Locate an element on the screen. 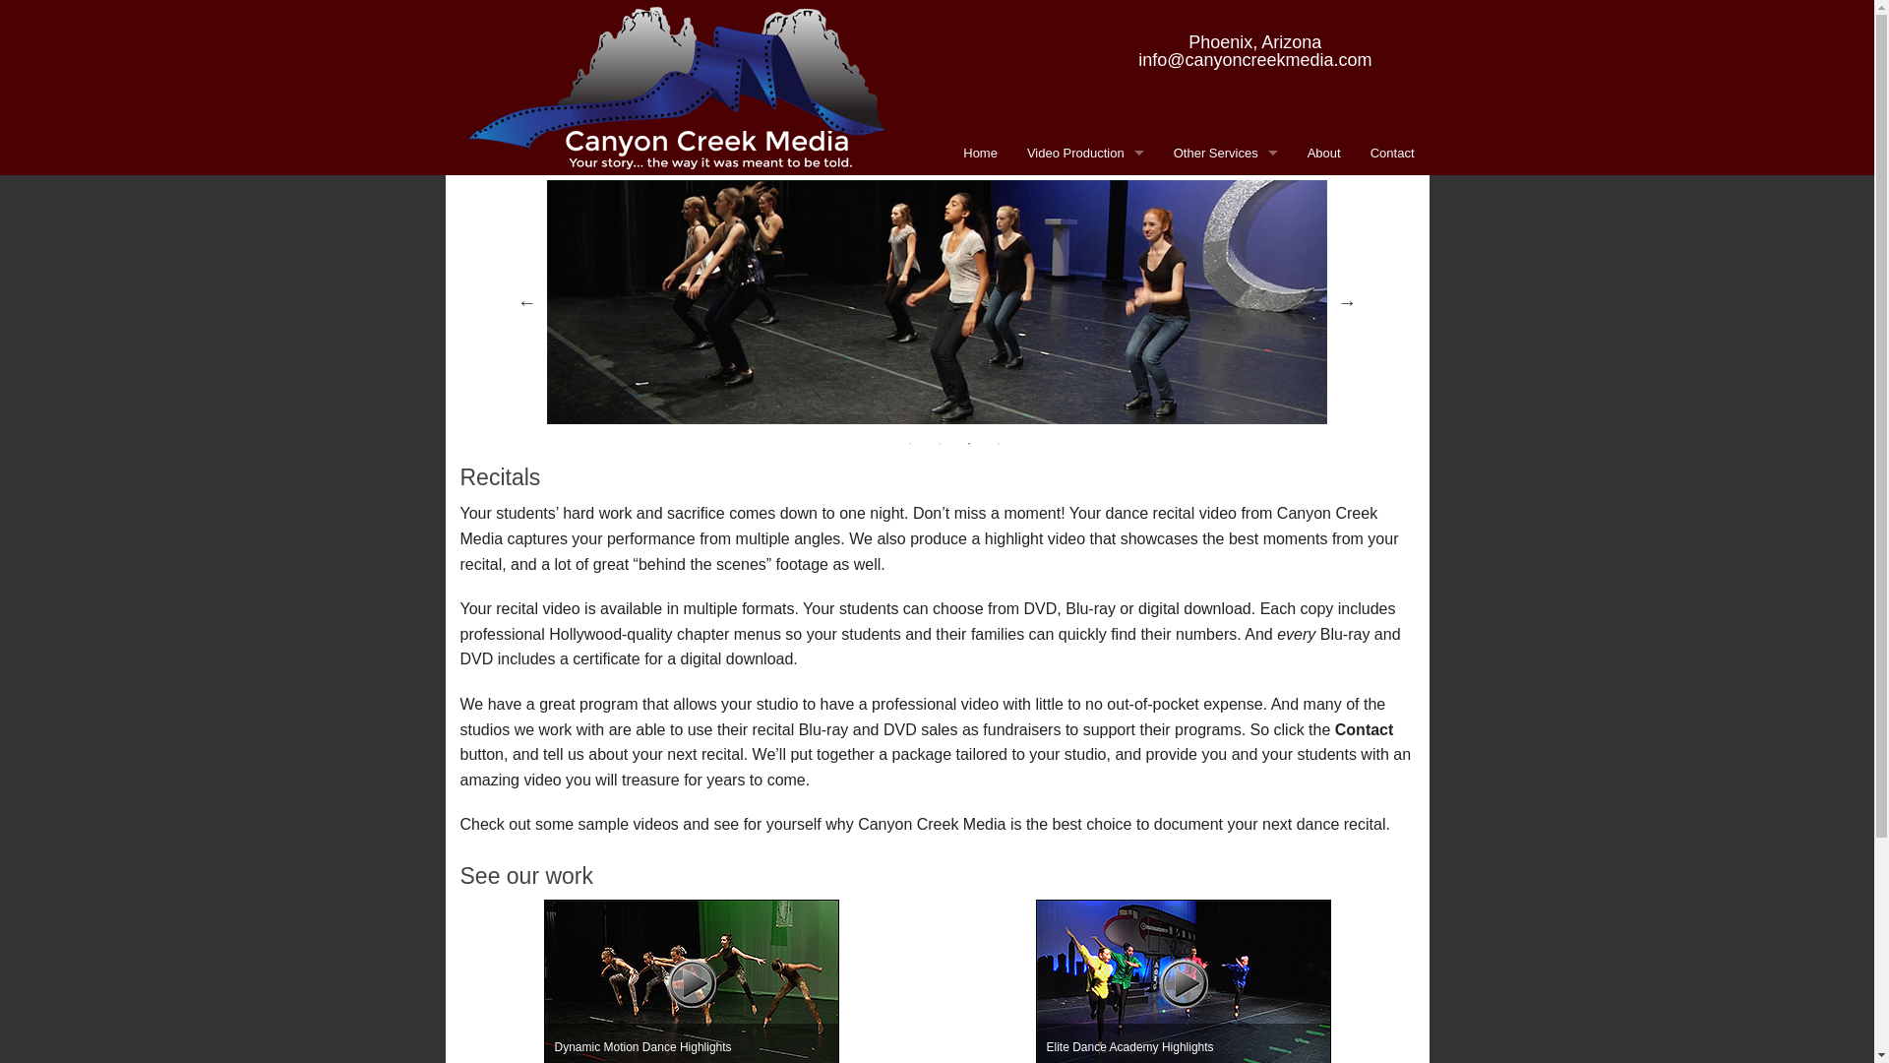 The width and height of the screenshot is (1889, 1063). Next is located at coordinates (1346, 302).